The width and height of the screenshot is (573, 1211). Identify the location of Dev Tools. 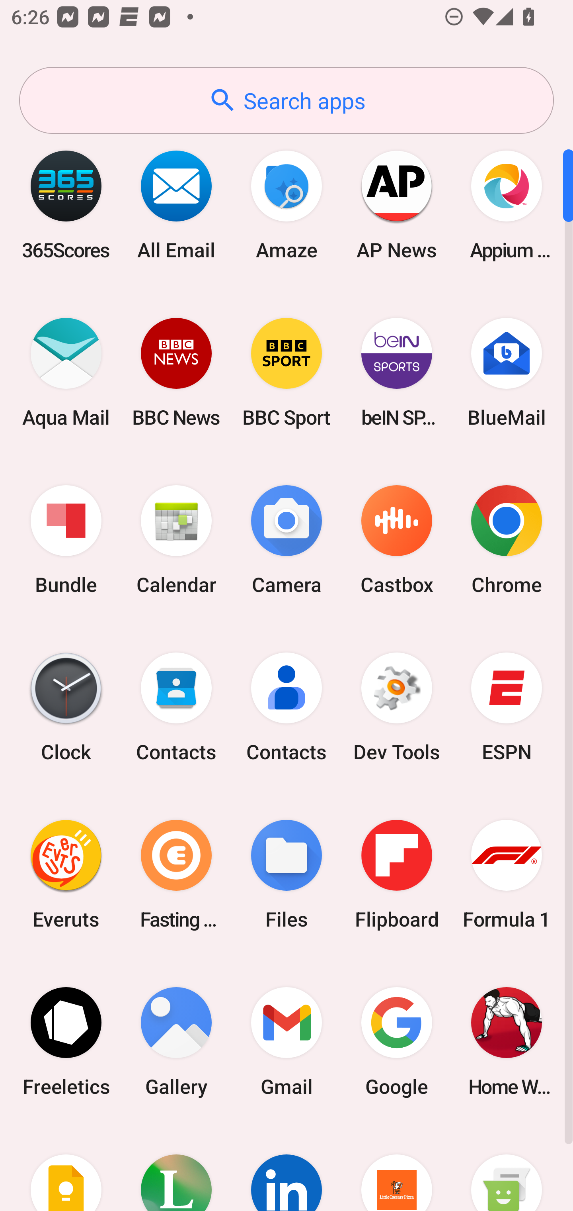
(396, 707).